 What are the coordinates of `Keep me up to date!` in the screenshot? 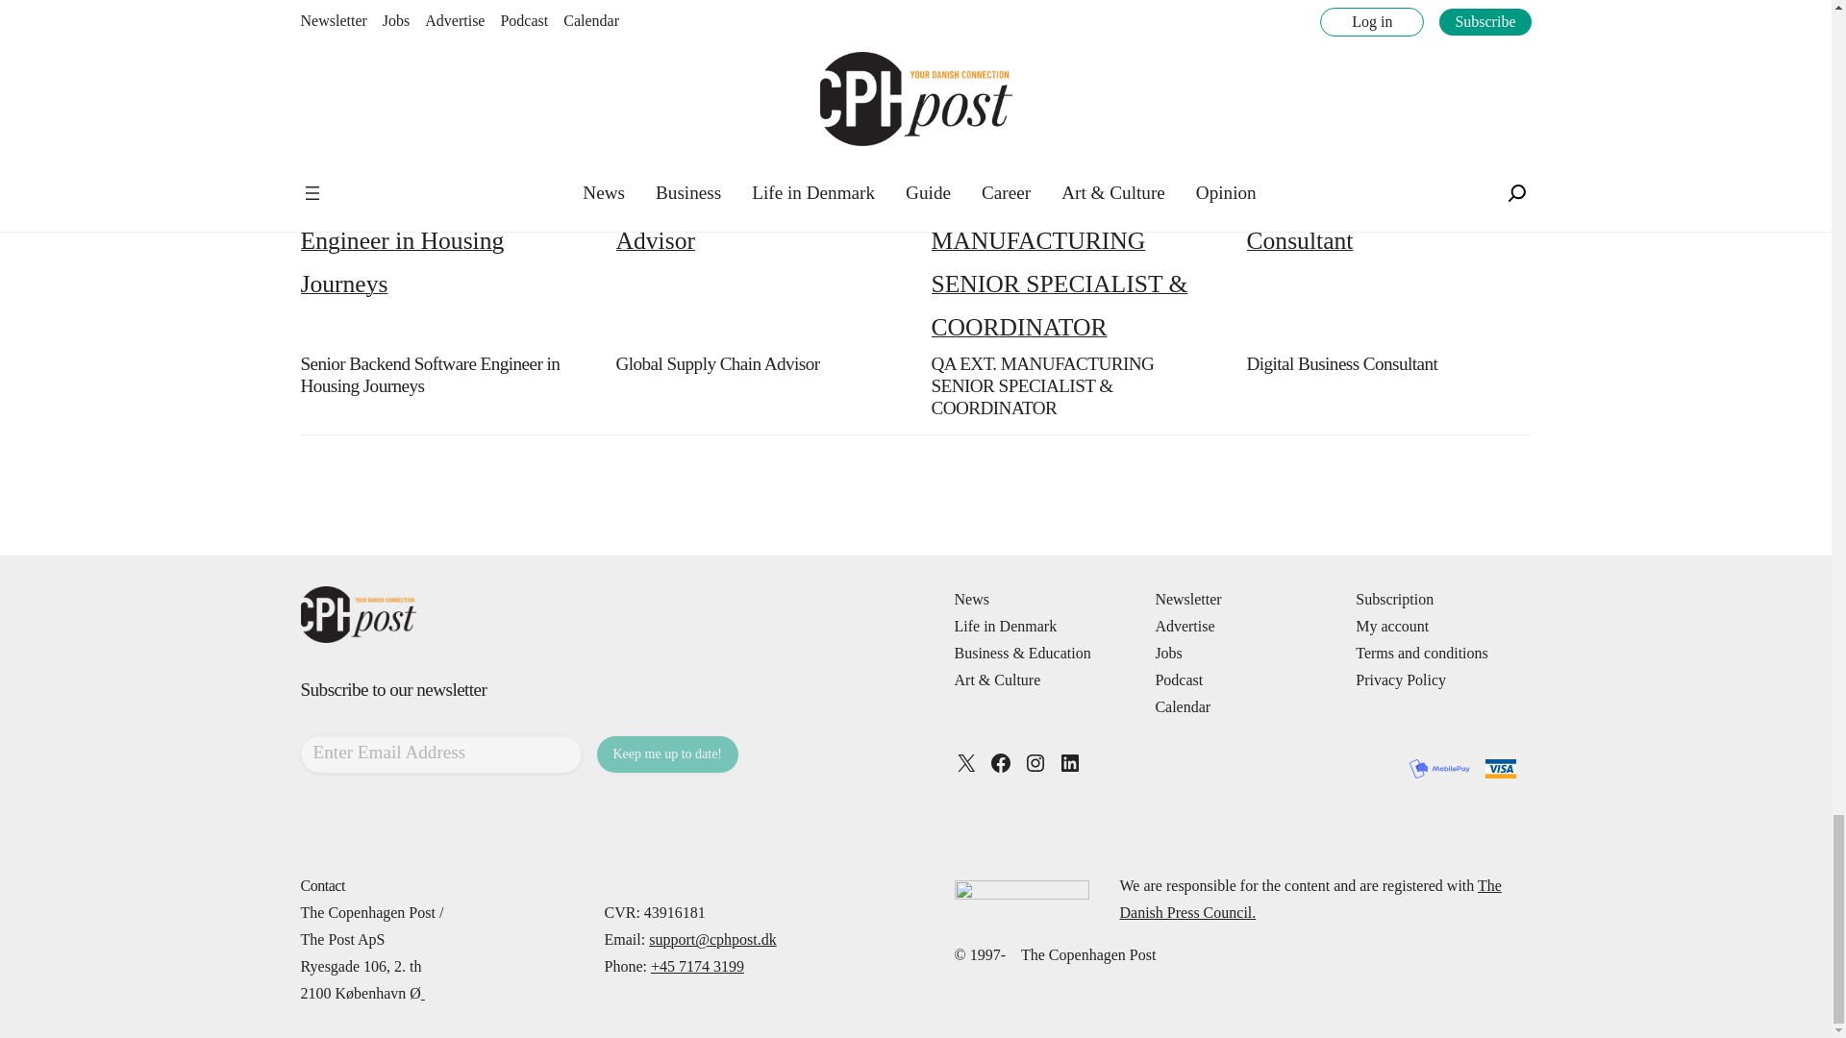 It's located at (667, 754).